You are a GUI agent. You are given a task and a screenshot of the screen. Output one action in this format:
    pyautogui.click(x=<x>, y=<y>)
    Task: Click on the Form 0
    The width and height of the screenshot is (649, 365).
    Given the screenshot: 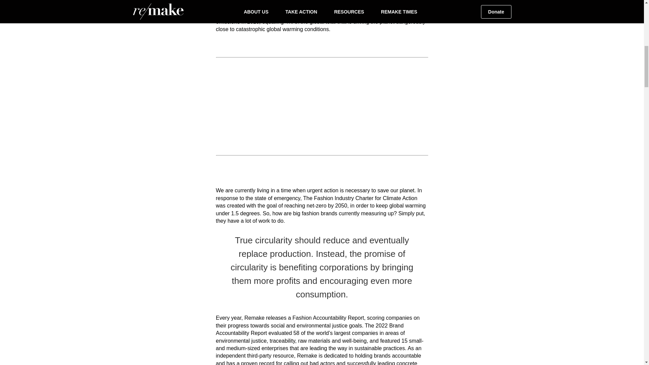 What is the action you would take?
    pyautogui.click(x=321, y=106)
    